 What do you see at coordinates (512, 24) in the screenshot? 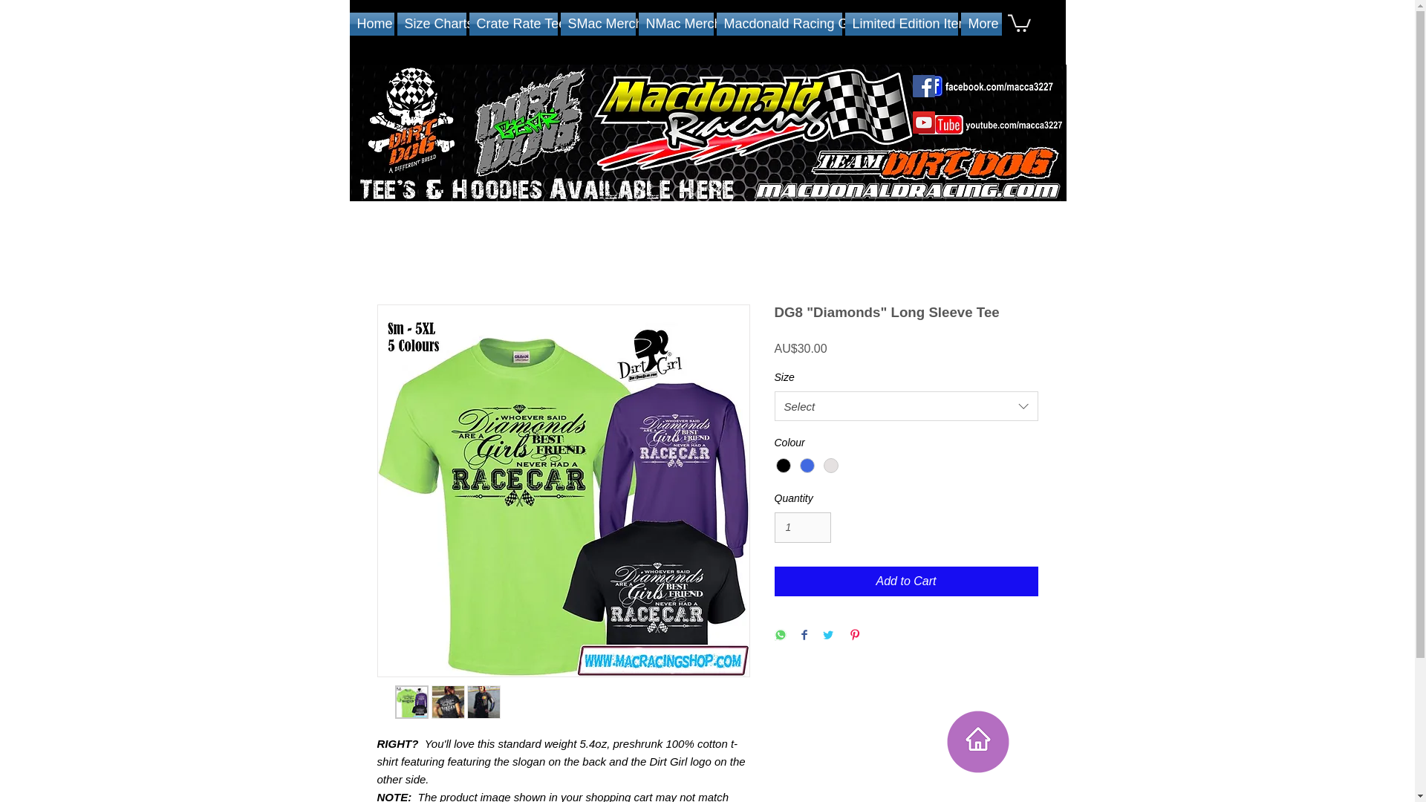
I see `Crate Rate Tees` at bounding box center [512, 24].